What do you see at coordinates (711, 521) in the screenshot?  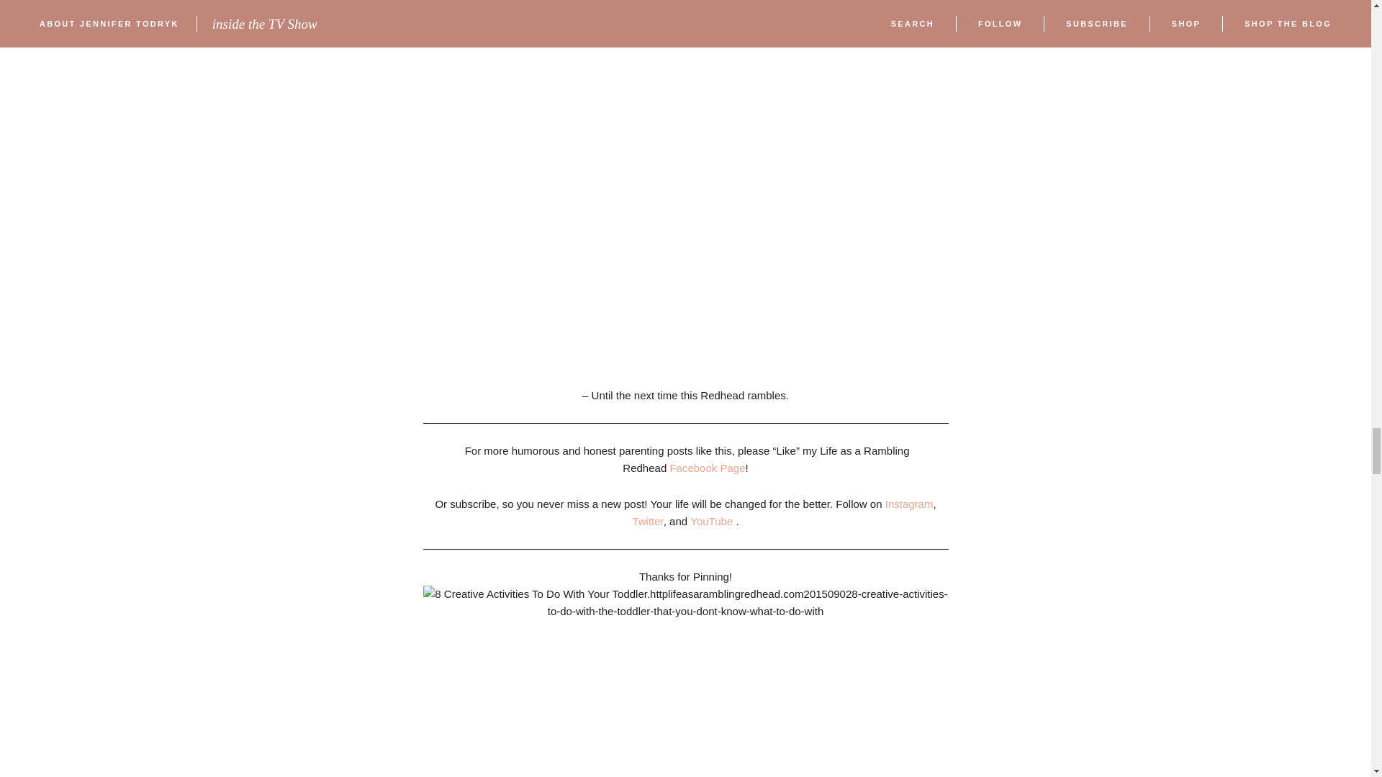 I see `YouTube` at bounding box center [711, 521].